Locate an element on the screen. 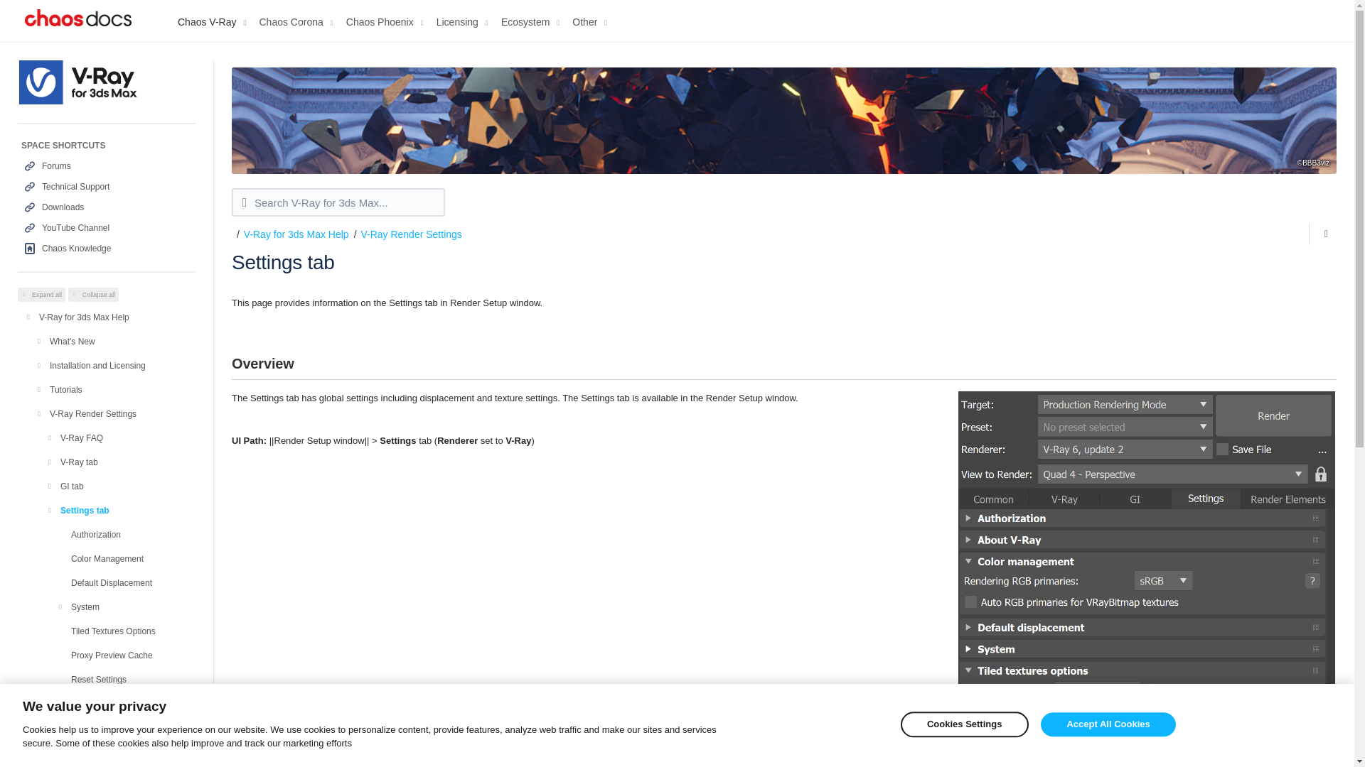 The width and height of the screenshot is (1365, 767). Collapse all is located at coordinates (94, 294).